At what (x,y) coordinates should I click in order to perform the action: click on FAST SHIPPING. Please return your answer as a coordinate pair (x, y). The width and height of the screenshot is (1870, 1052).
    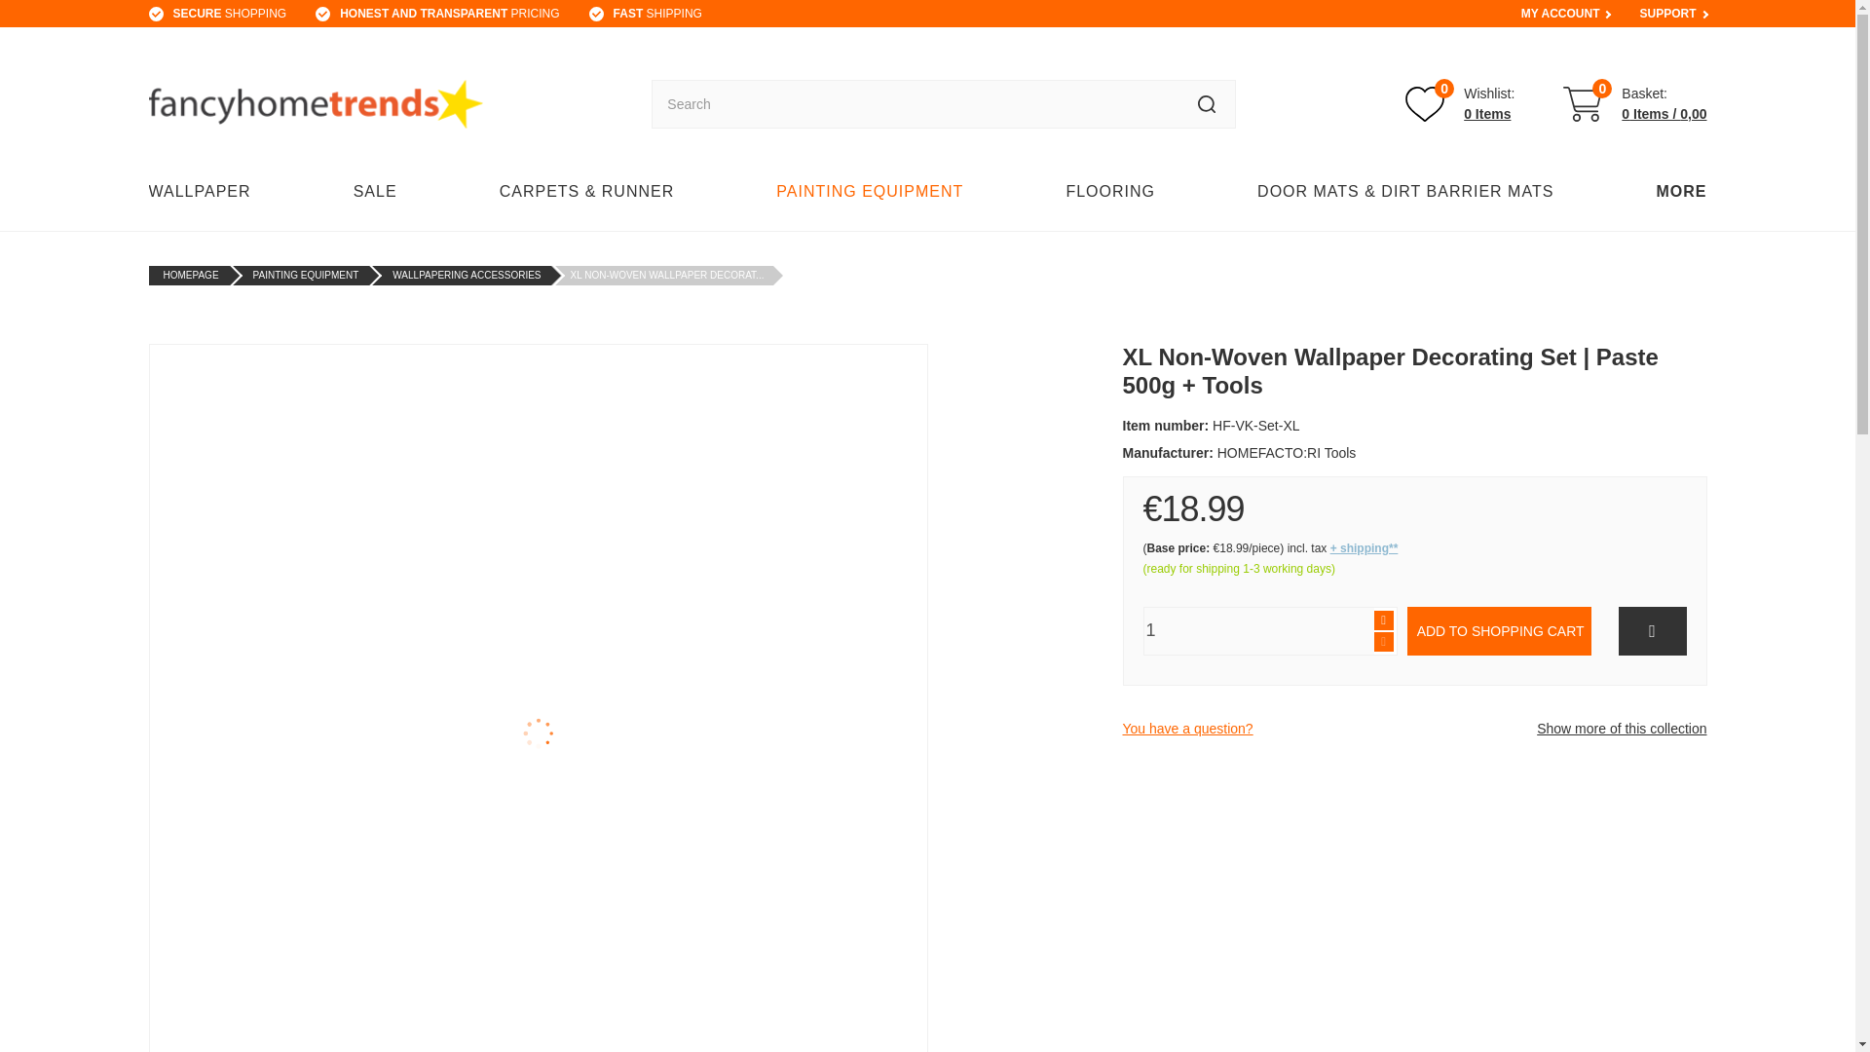
    Looking at the image, I should click on (1460, 104).